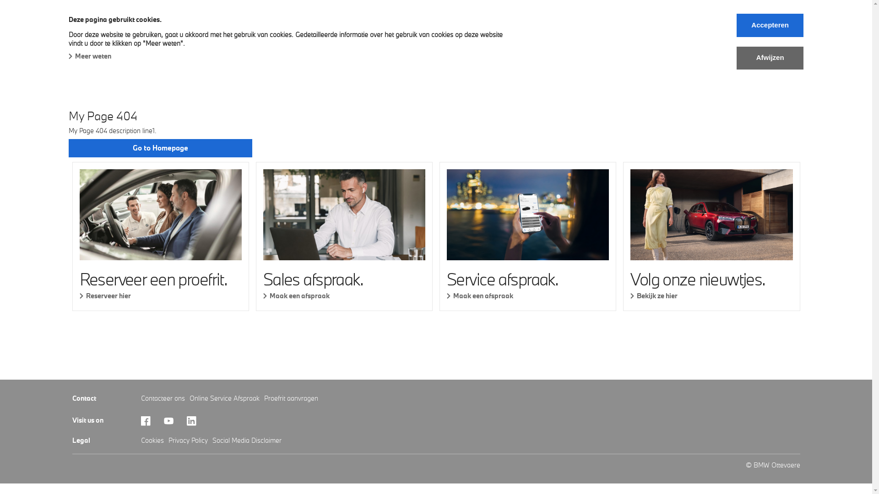  Describe the element at coordinates (345, 38) in the screenshot. I see `Naverkoop` at that location.